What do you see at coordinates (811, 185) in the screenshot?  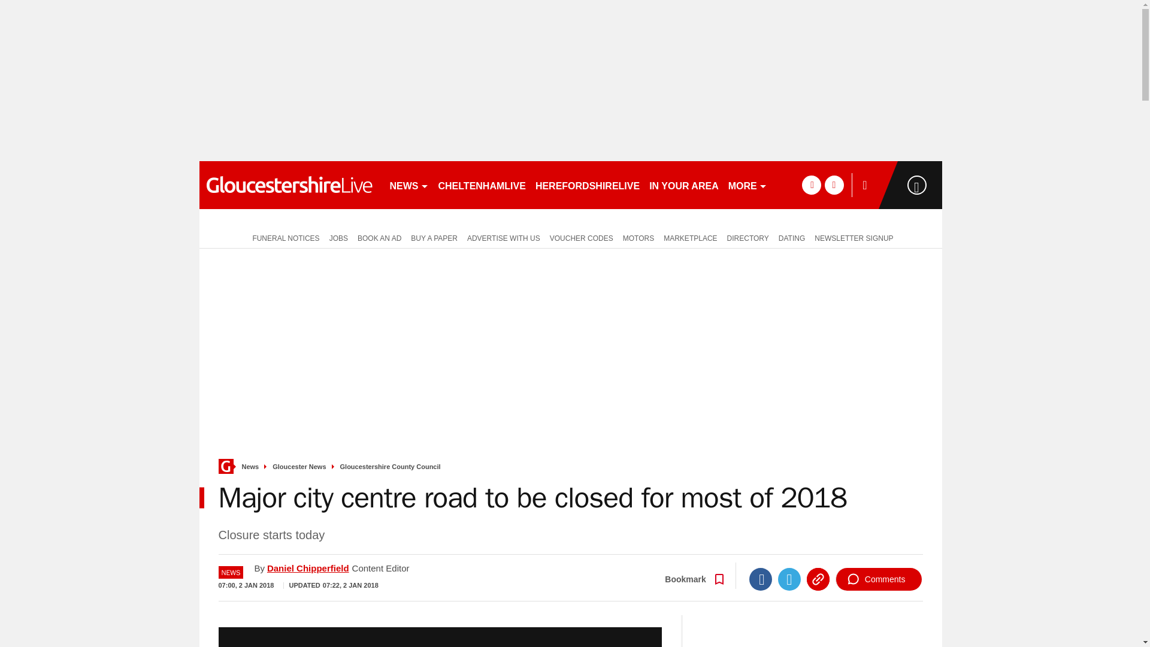 I see `facebook` at bounding box center [811, 185].